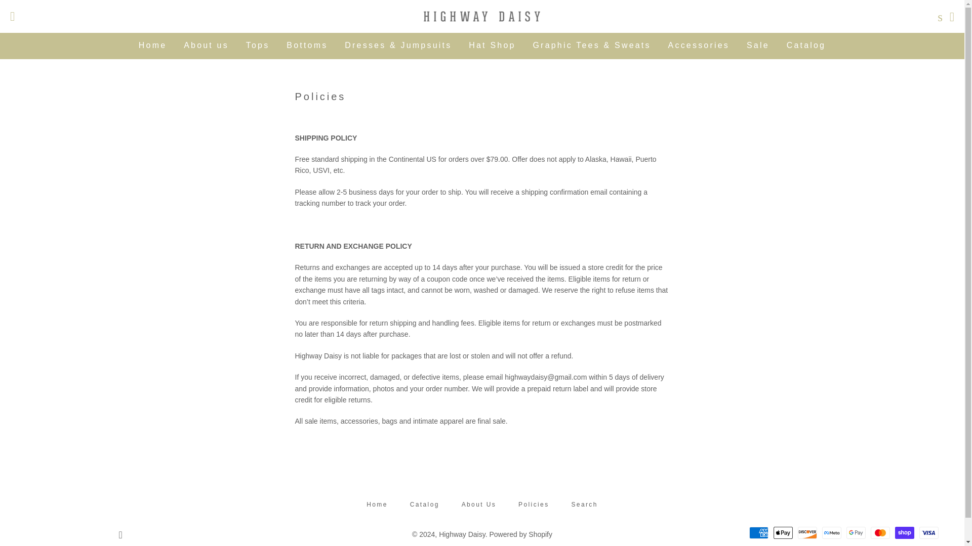 Image resolution: width=972 pixels, height=546 pixels. Describe the element at coordinates (807, 533) in the screenshot. I see `Discover` at that location.